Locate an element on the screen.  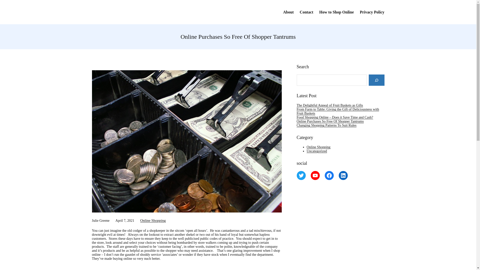
Online Shopping is located at coordinates (153, 220).